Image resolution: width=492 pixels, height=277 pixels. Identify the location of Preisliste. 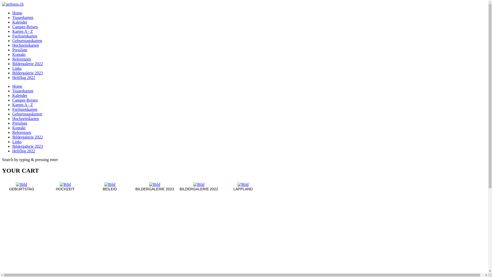
(20, 123).